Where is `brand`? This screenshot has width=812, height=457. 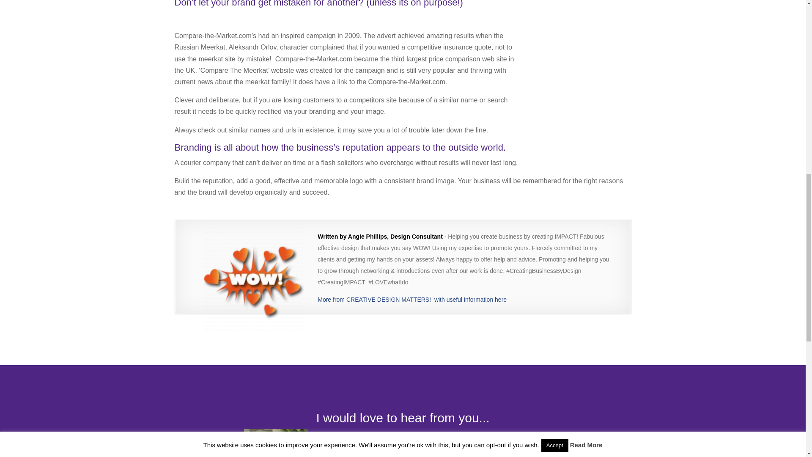 brand is located at coordinates (27, 371).